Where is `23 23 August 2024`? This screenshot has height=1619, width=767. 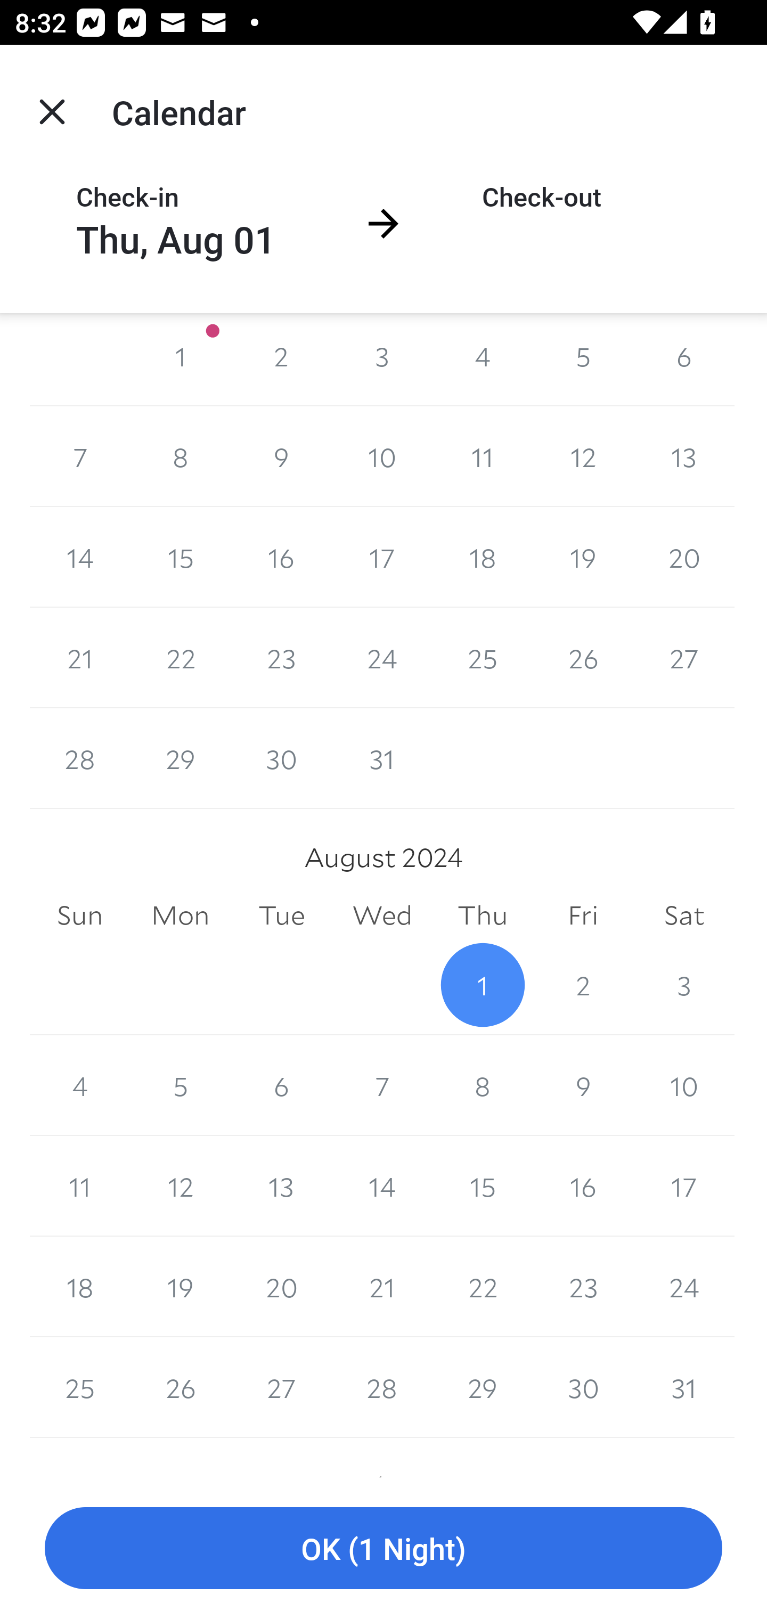 23 23 August 2024 is located at coordinates (583, 1287).